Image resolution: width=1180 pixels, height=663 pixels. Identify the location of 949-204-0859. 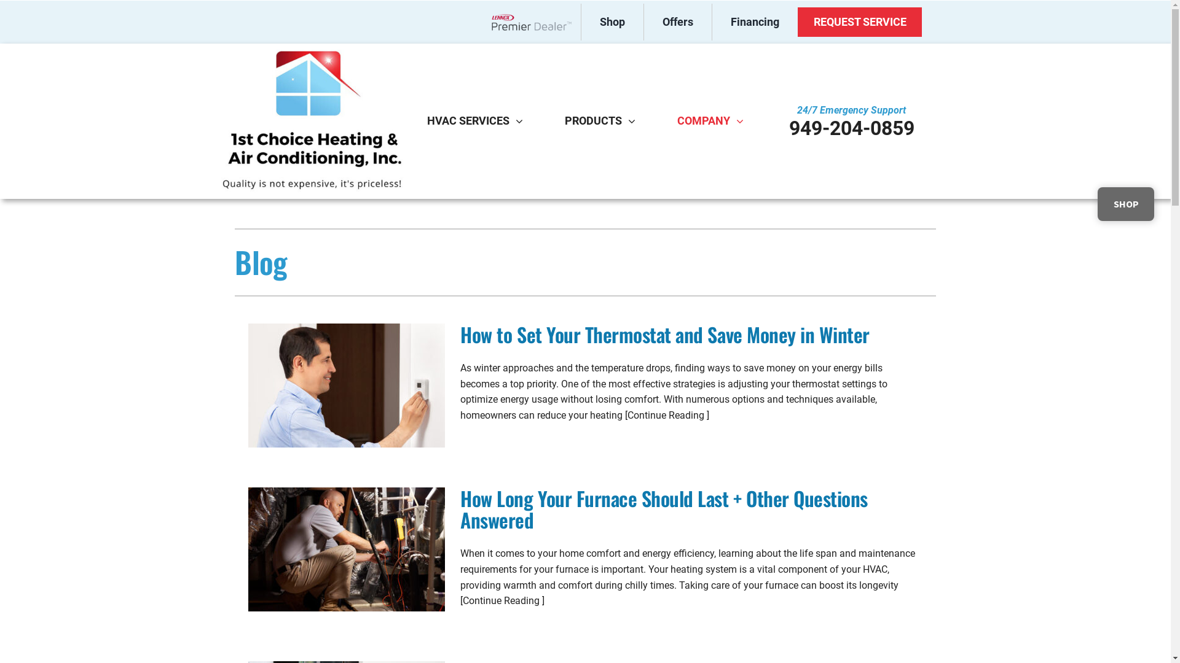
(852, 129).